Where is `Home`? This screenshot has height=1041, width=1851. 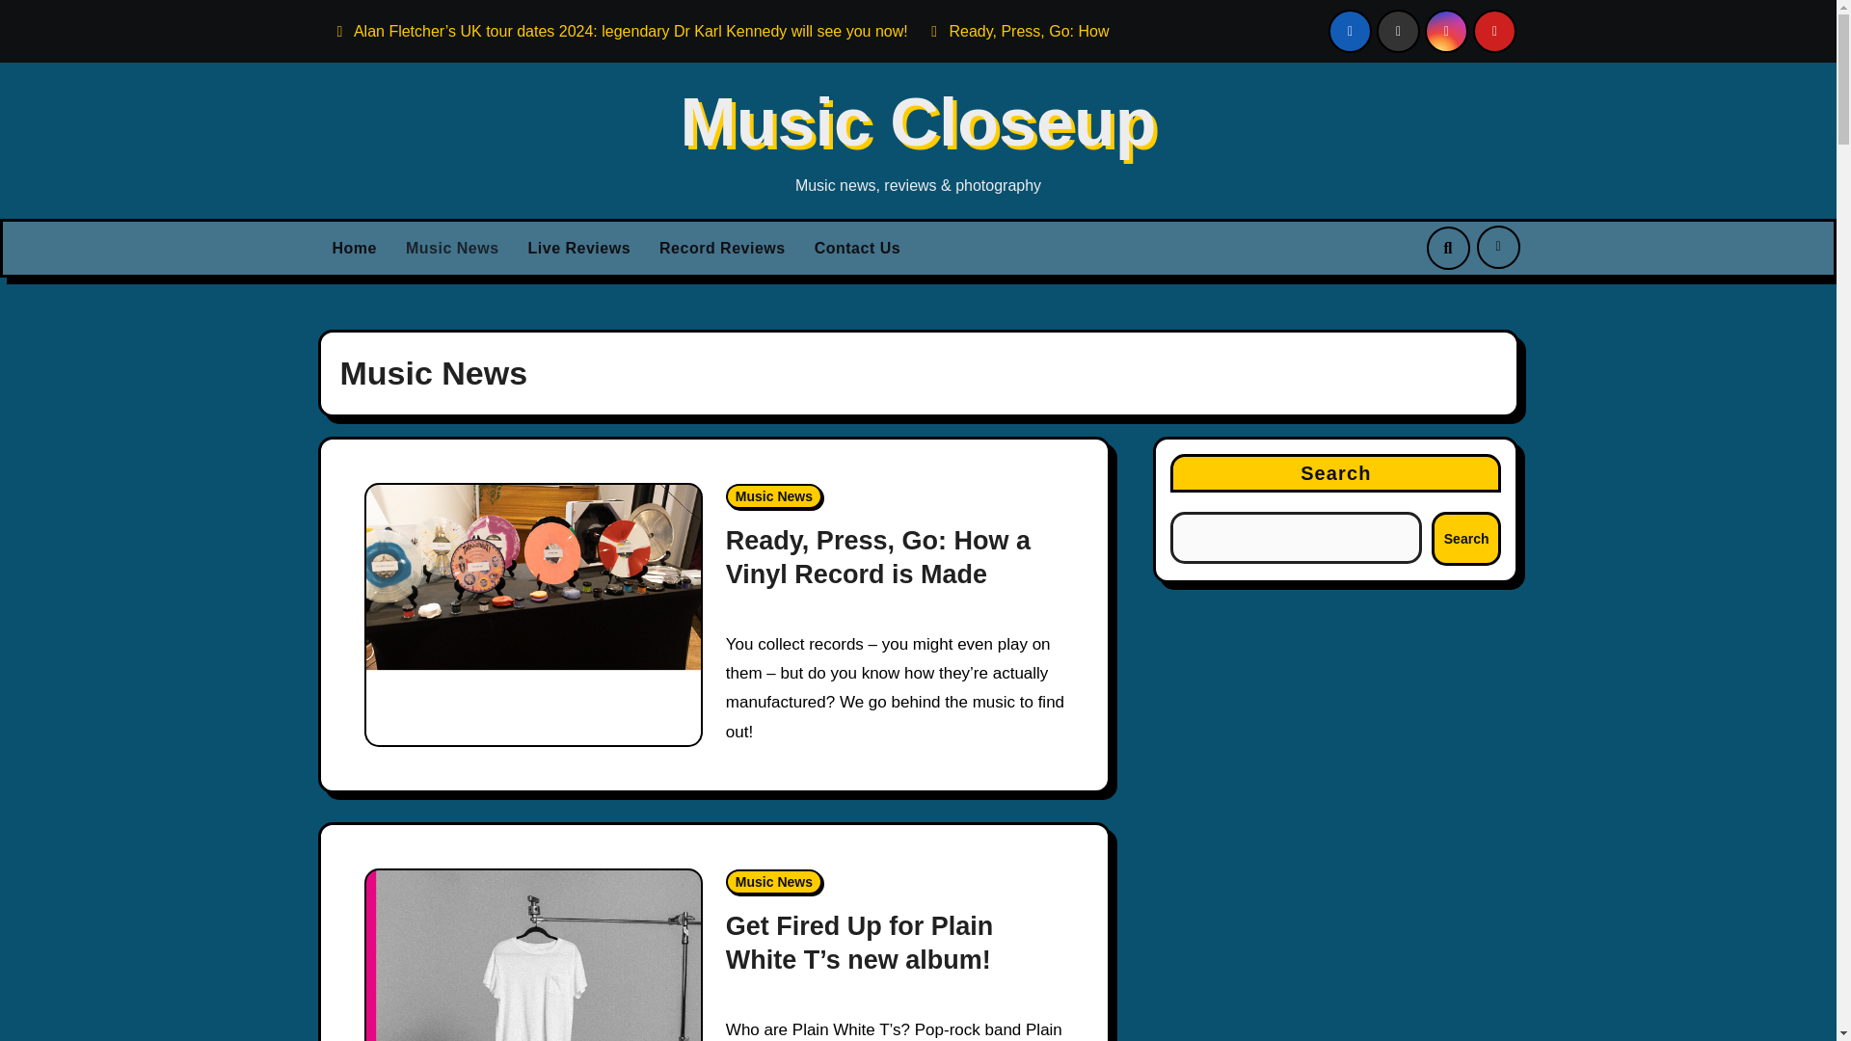 Home is located at coordinates (355, 249).